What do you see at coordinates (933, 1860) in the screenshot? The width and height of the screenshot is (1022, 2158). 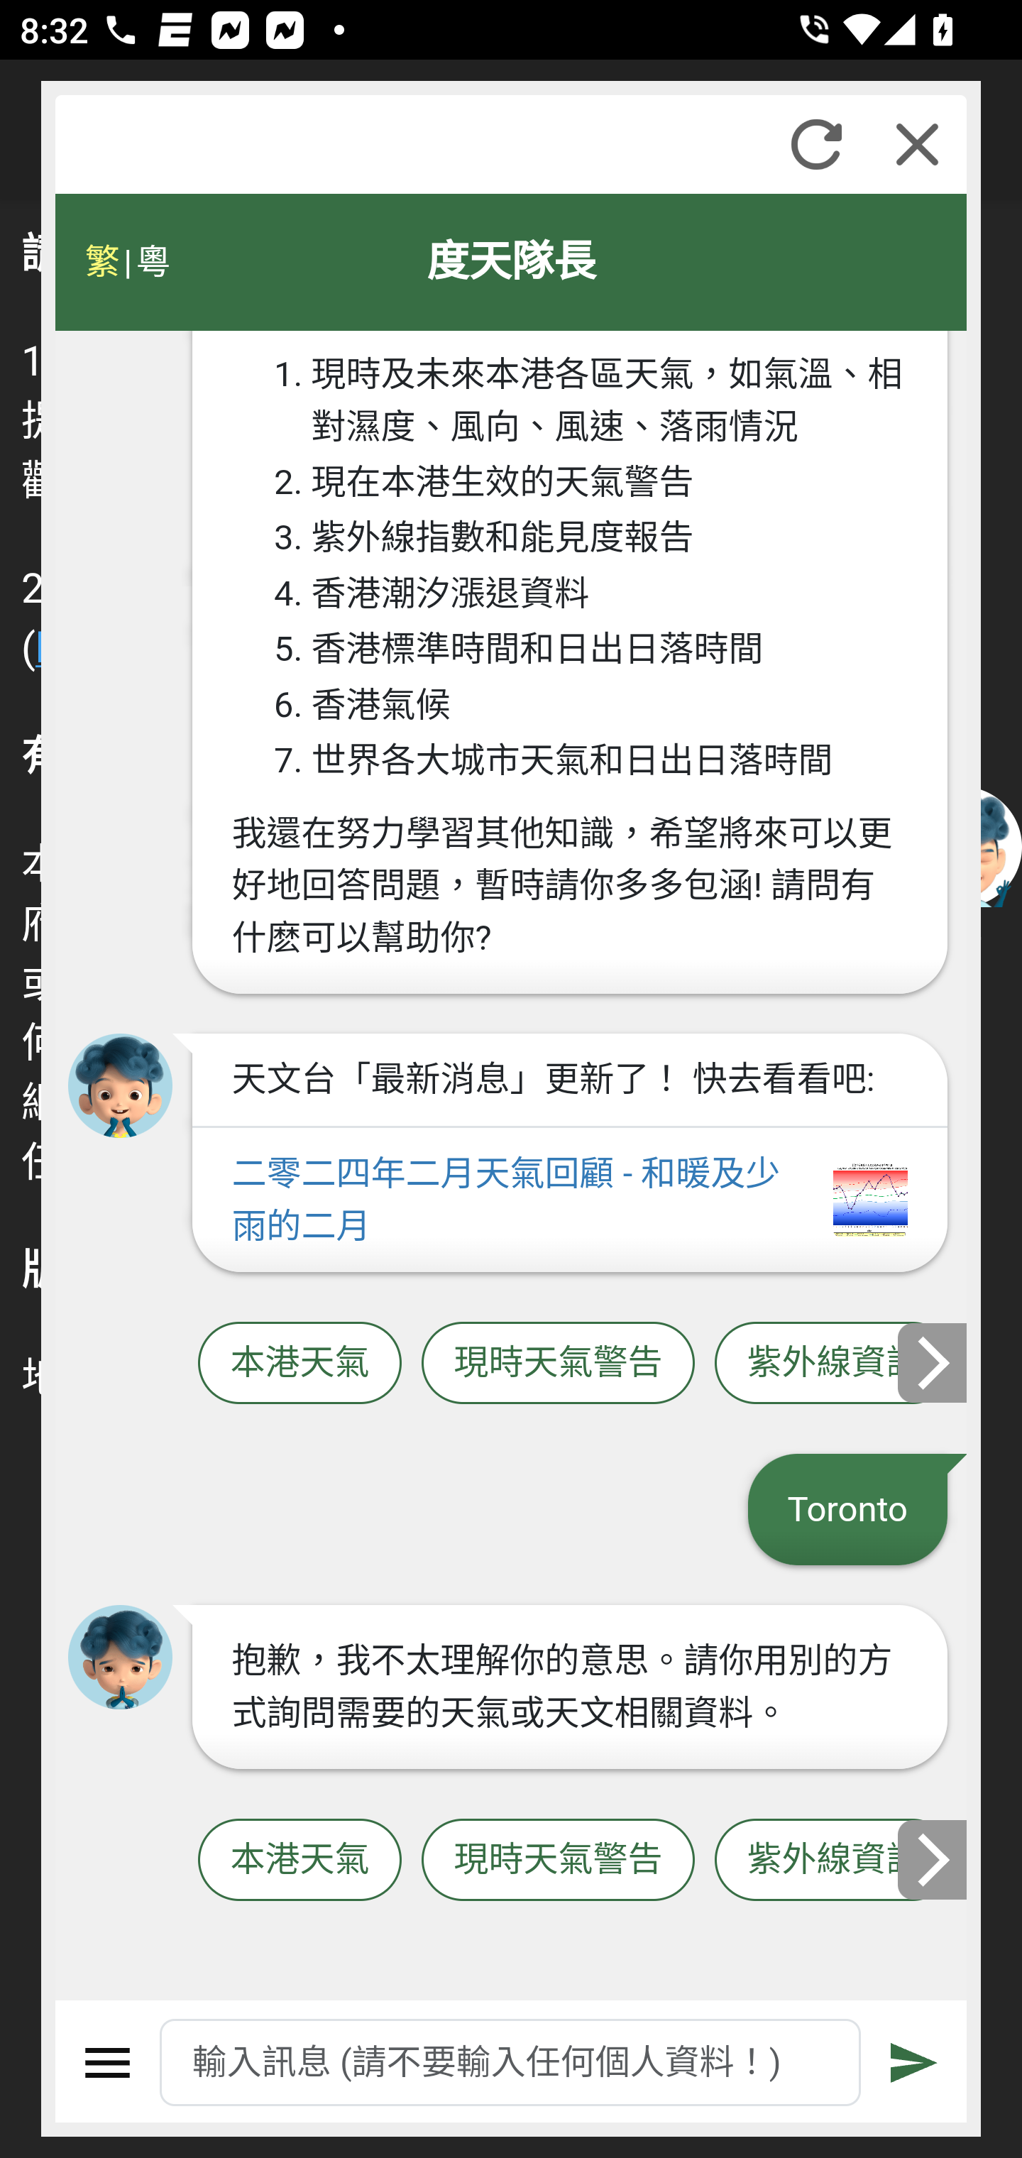 I see `下一張` at bounding box center [933, 1860].